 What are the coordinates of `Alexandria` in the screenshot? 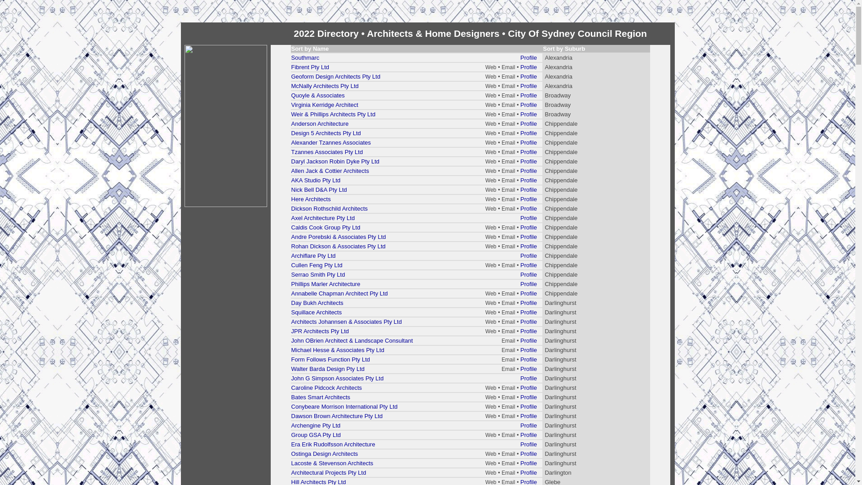 It's located at (559, 86).